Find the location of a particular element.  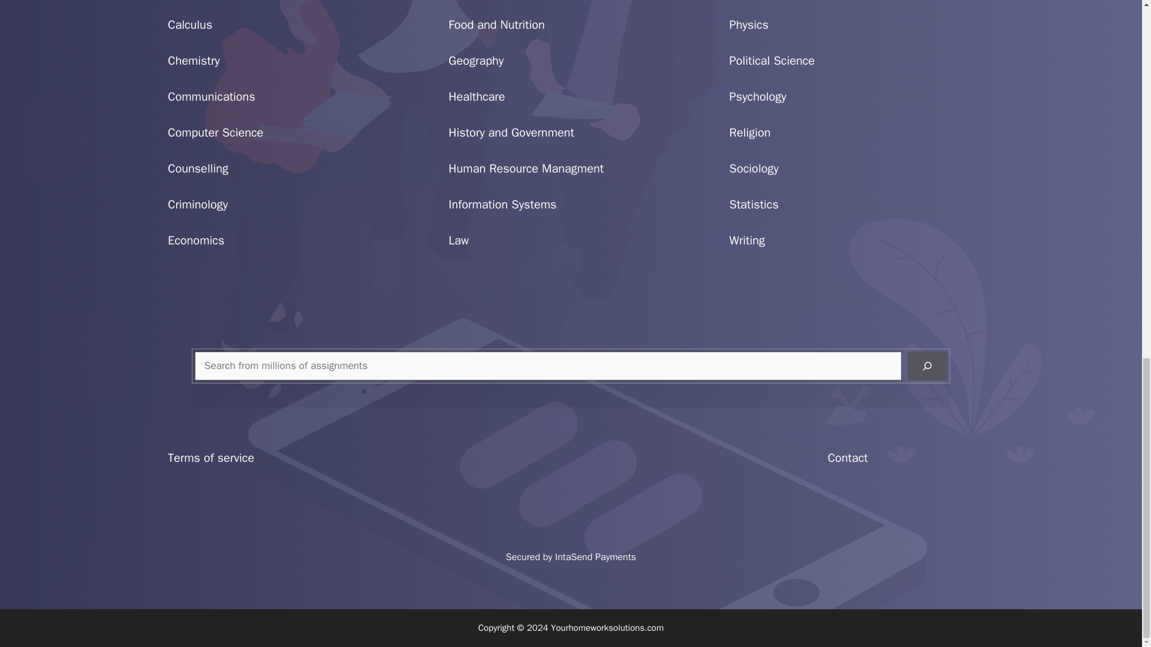

Computer Science is located at coordinates (216, 133).